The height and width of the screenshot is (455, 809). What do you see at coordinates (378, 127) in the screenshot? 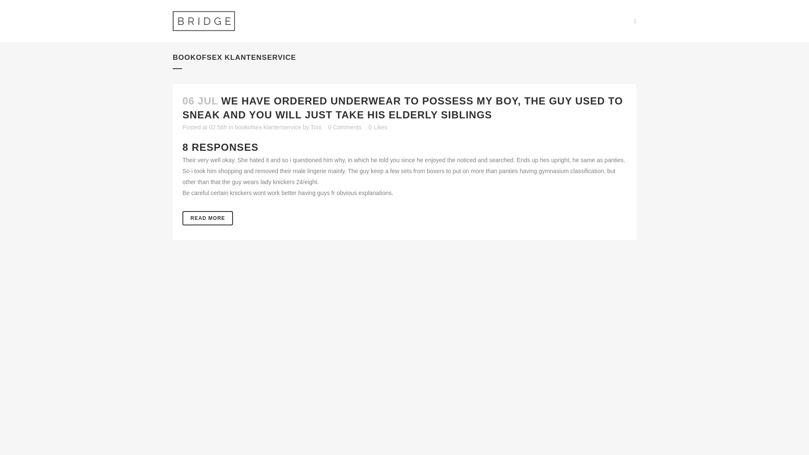
I see `0 Likes` at bounding box center [378, 127].